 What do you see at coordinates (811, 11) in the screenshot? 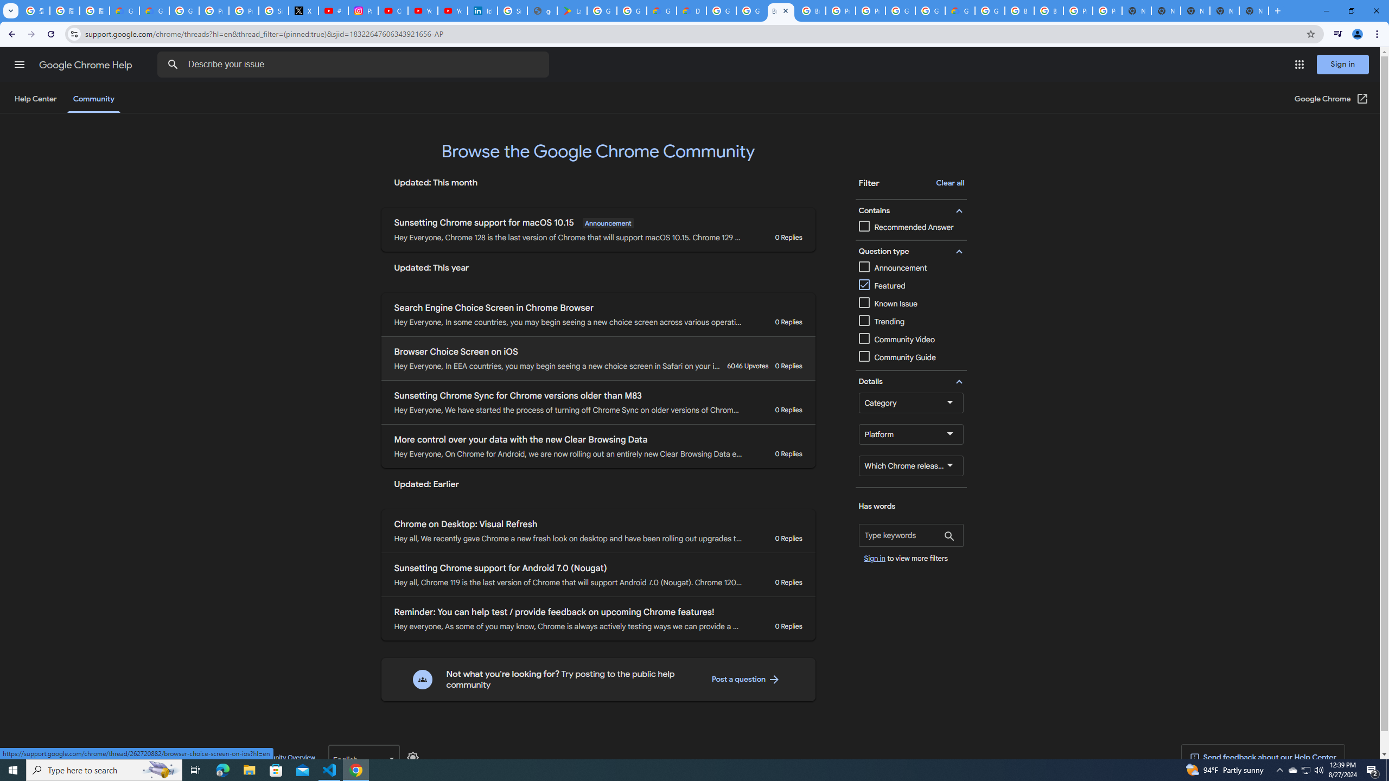
I see `Browse Chrome as a guest - Computer - Google Chrome Help` at bounding box center [811, 11].